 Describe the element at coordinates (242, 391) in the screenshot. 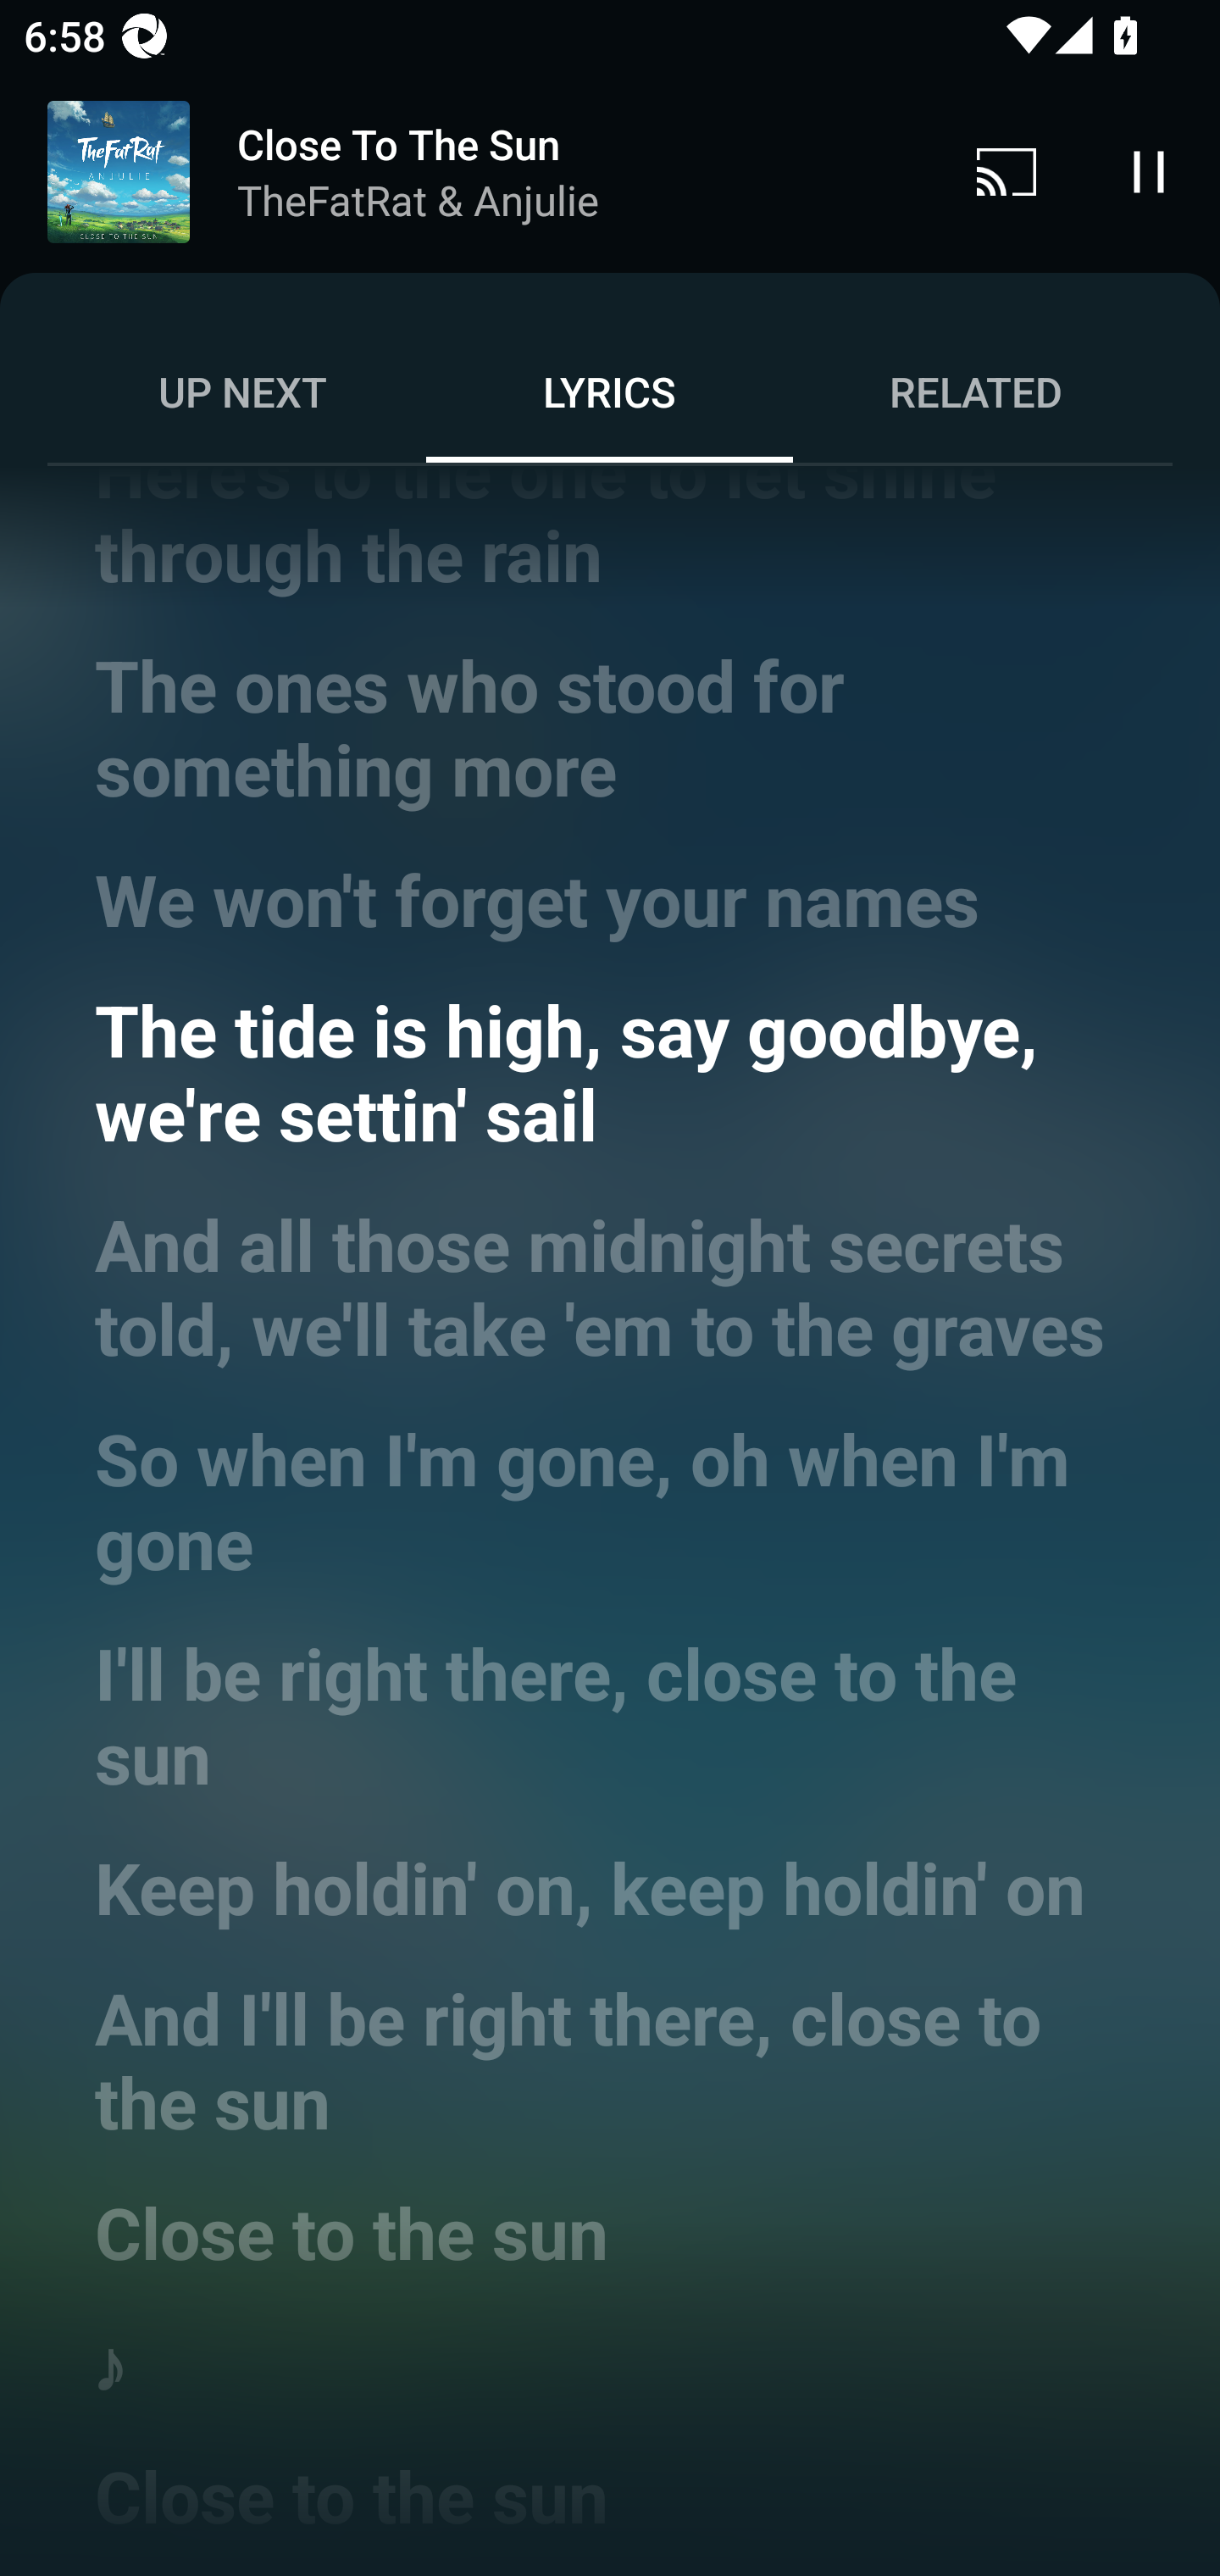

I see `Up next UP NEXT` at that location.